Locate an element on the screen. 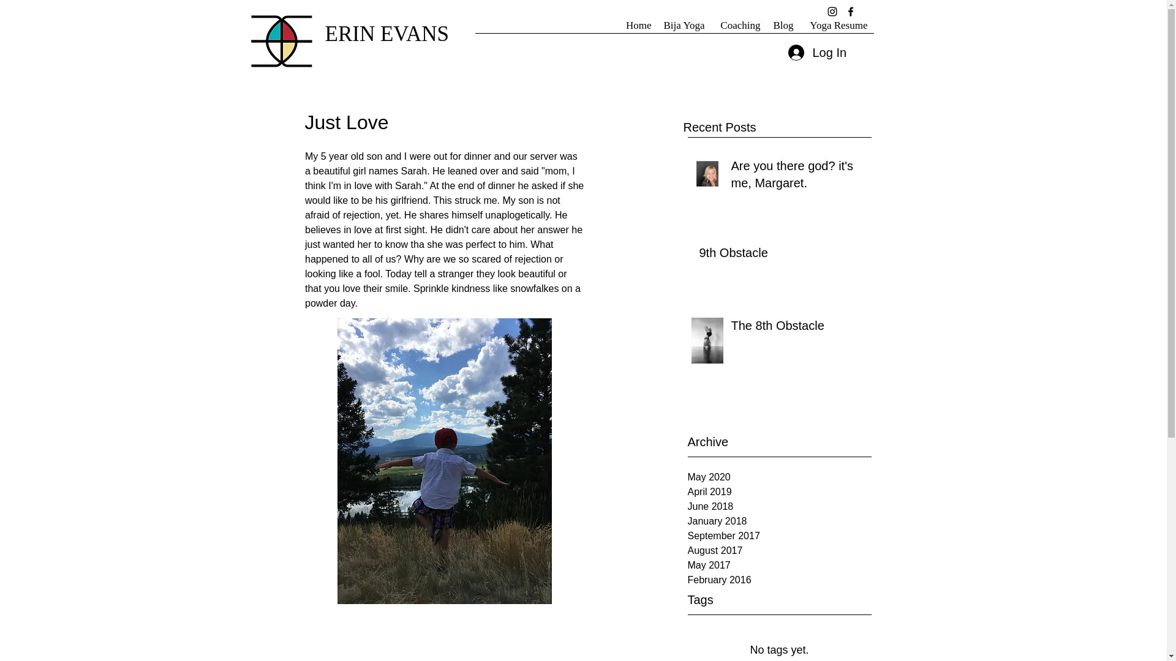 The width and height of the screenshot is (1176, 661). Bija Yoga is located at coordinates (684, 29).